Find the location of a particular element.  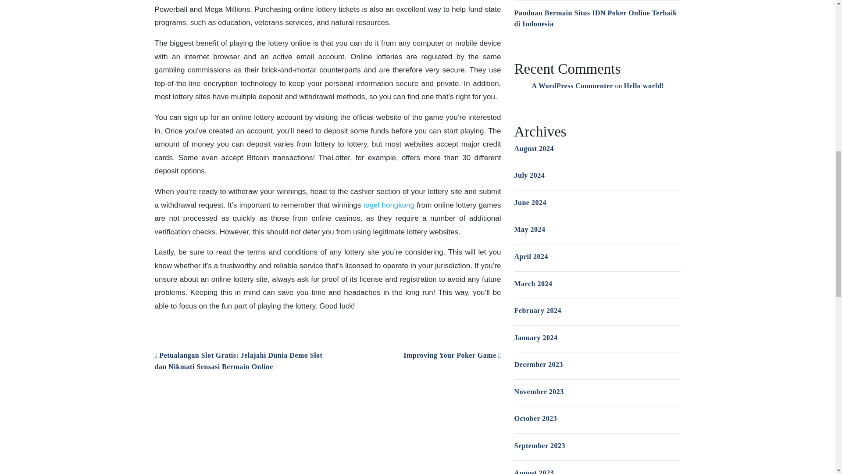

August 2023 is located at coordinates (533, 471).